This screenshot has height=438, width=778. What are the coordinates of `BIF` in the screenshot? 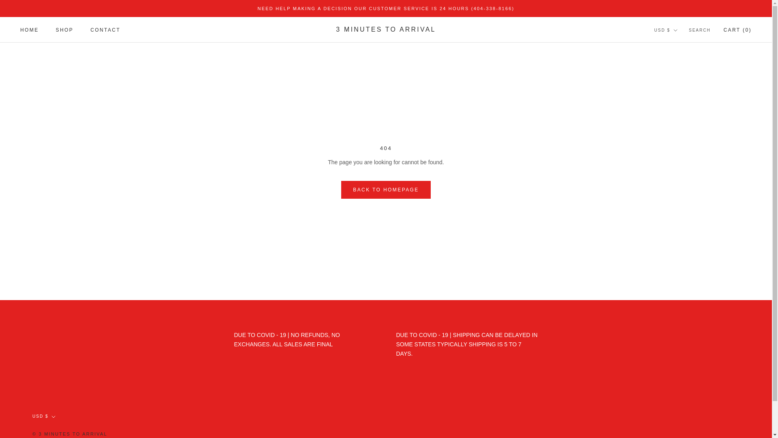 It's located at (680, 176).